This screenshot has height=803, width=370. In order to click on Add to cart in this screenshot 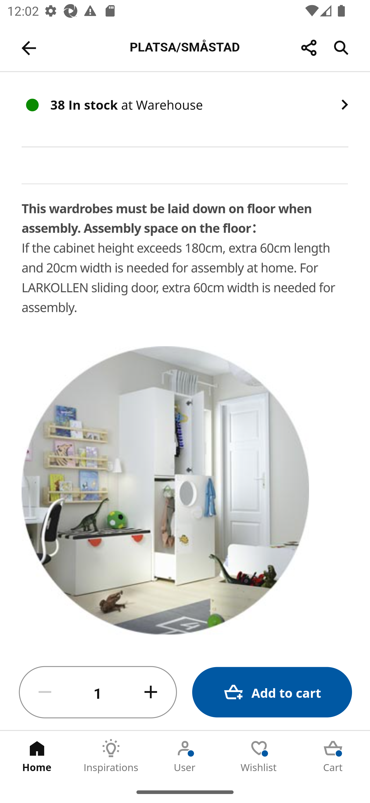, I will do `click(272, 692)`.